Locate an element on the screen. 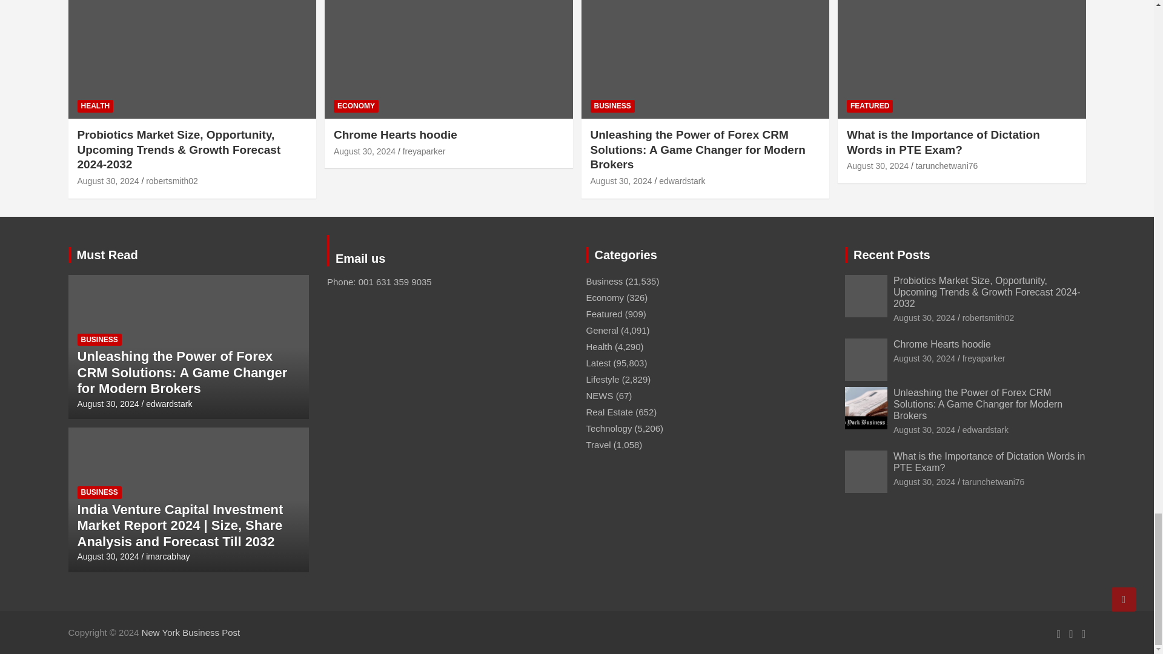  What is the Importance of Dictation Words in PTE Exam? is located at coordinates (877, 165).